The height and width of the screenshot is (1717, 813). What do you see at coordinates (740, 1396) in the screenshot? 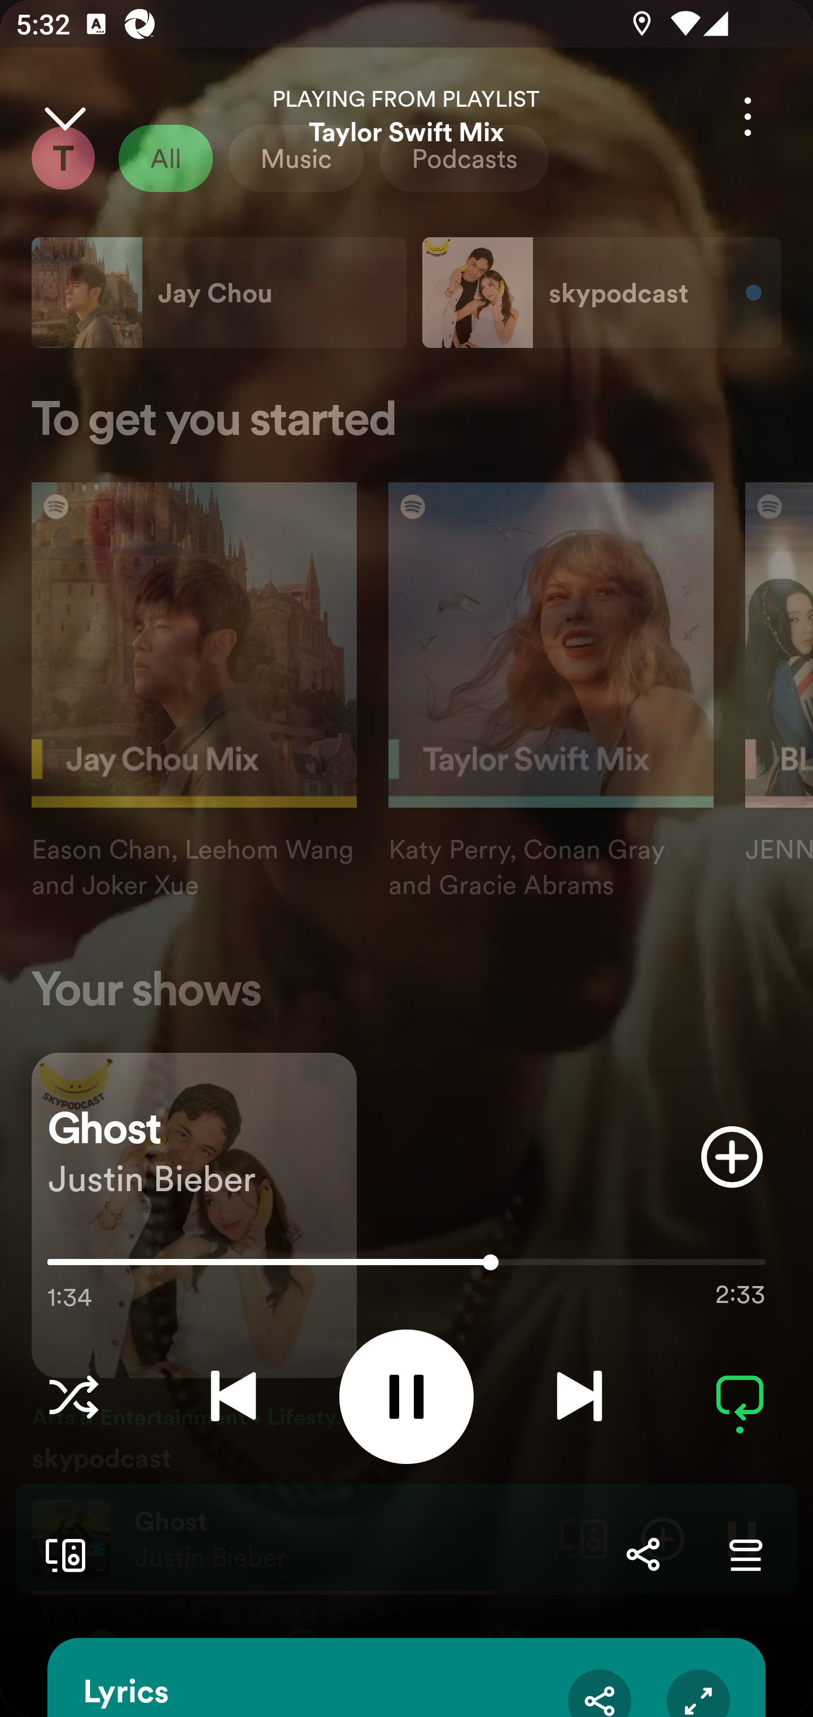
I see `Repeat` at bounding box center [740, 1396].